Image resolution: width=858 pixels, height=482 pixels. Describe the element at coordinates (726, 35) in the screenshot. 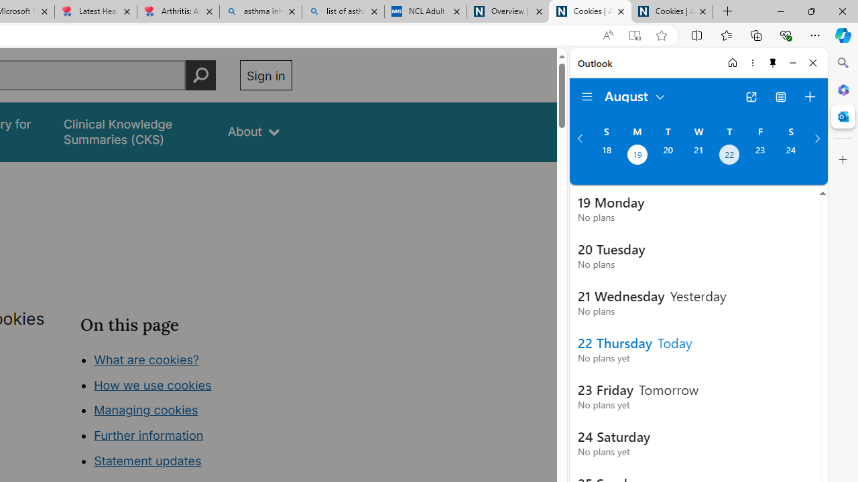

I see `Favorites` at that location.